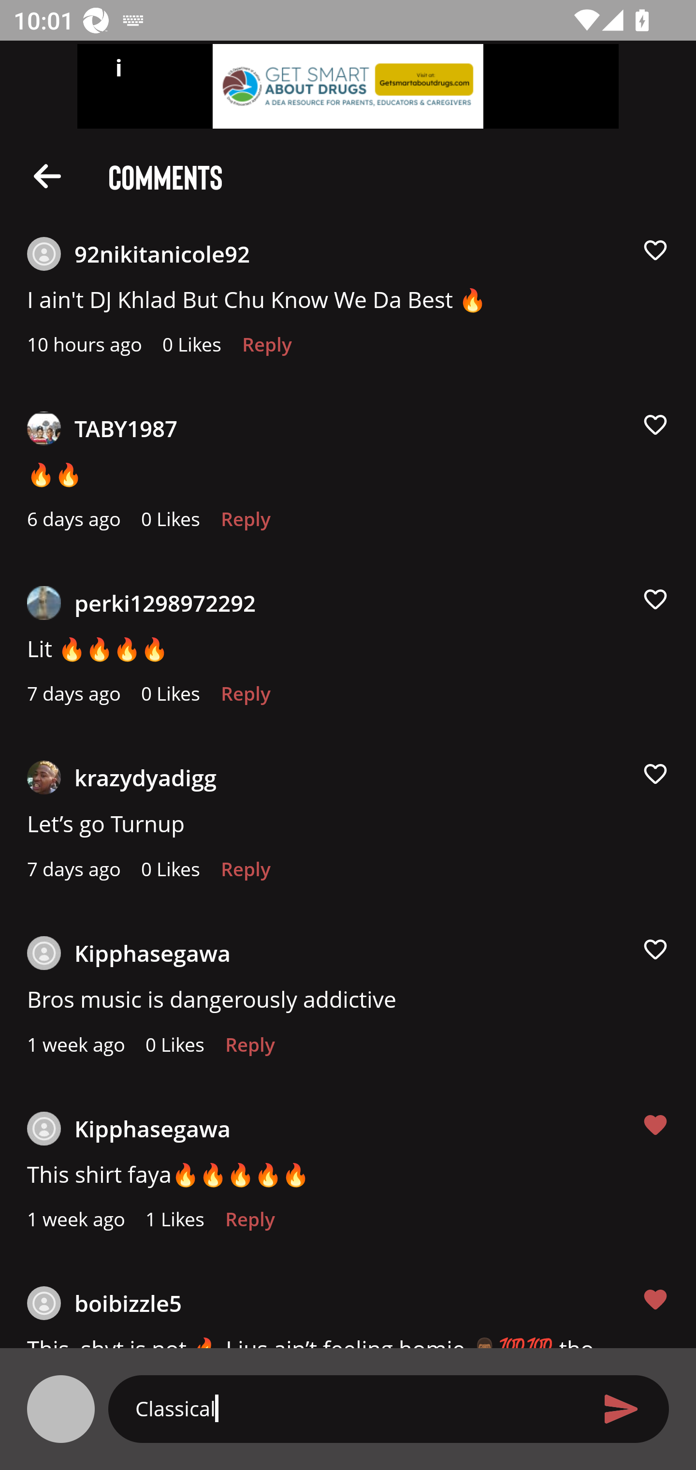 The width and height of the screenshot is (696, 1470). Describe the element at coordinates (249, 1049) in the screenshot. I see `Reply` at that location.